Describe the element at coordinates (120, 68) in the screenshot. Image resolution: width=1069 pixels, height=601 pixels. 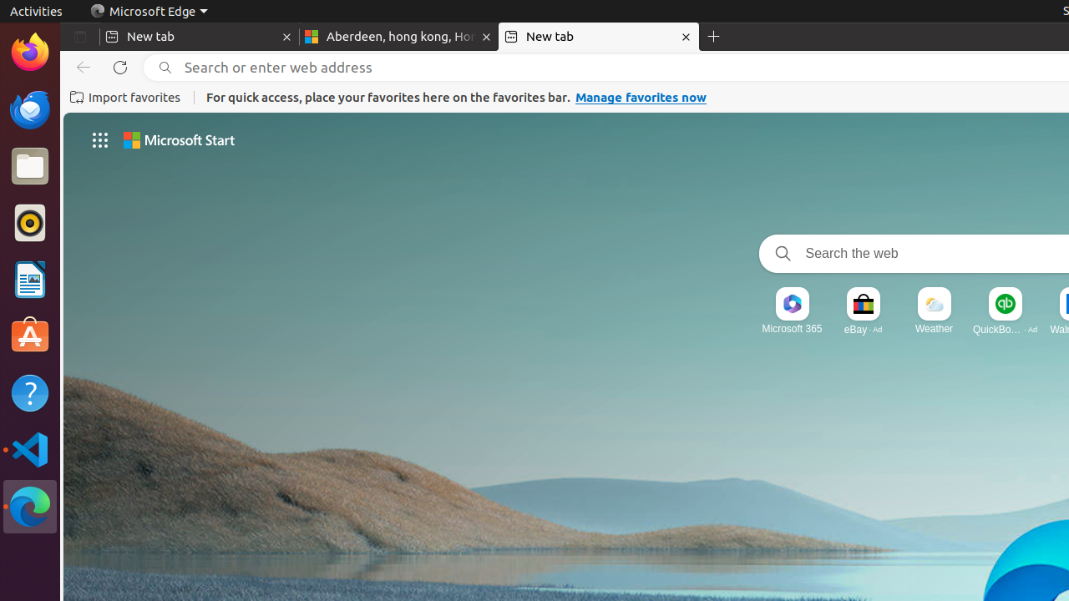
I see `Refresh` at that location.